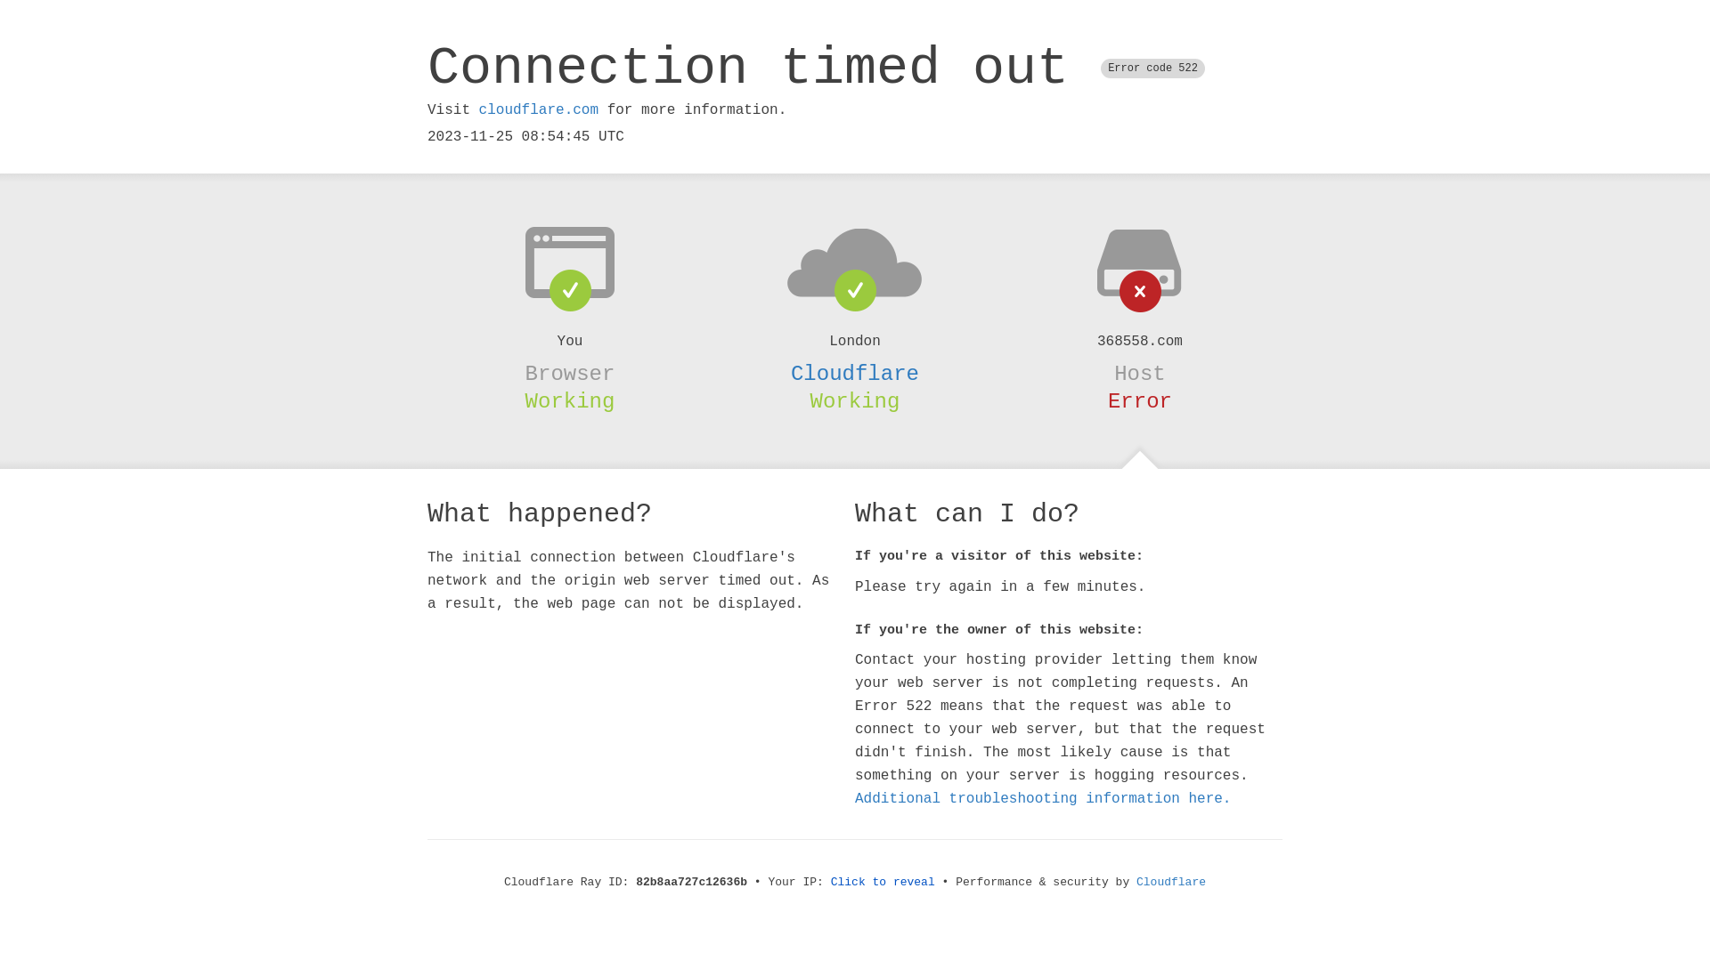 This screenshot has height=961, width=1710. Describe the element at coordinates (1043, 799) in the screenshot. I see `Additional troubleshooting information here.` at that location.